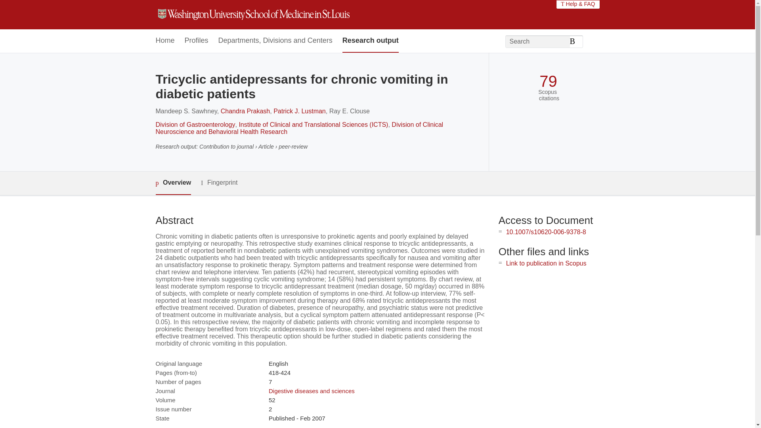  I want to click on Division of Gastroenterology, so click(195, 124).